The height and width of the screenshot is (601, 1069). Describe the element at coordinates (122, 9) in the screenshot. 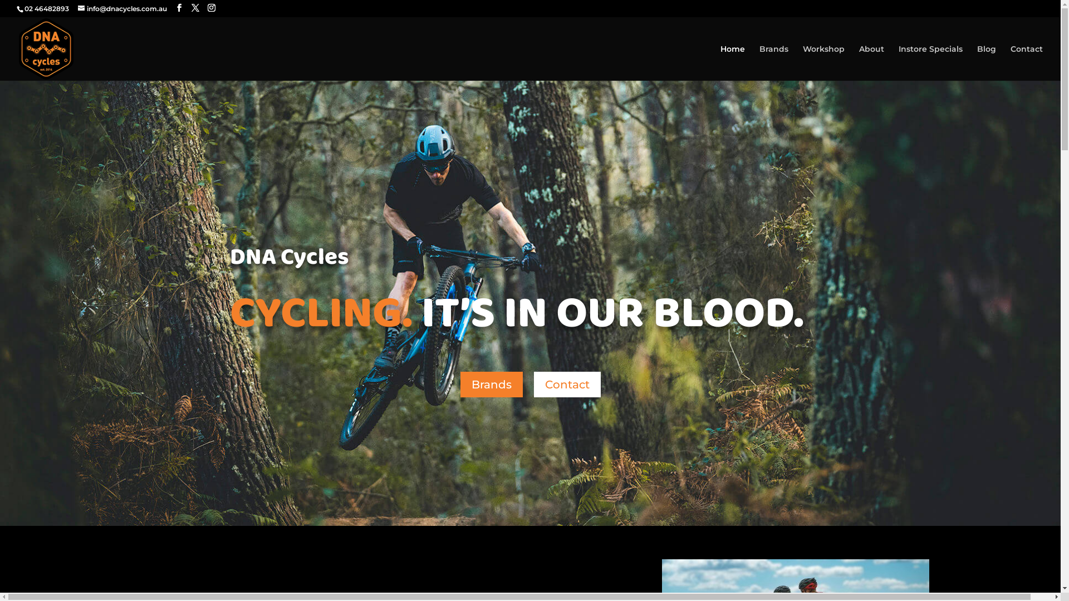

I see `info@dnacycles.com.au` at that location.